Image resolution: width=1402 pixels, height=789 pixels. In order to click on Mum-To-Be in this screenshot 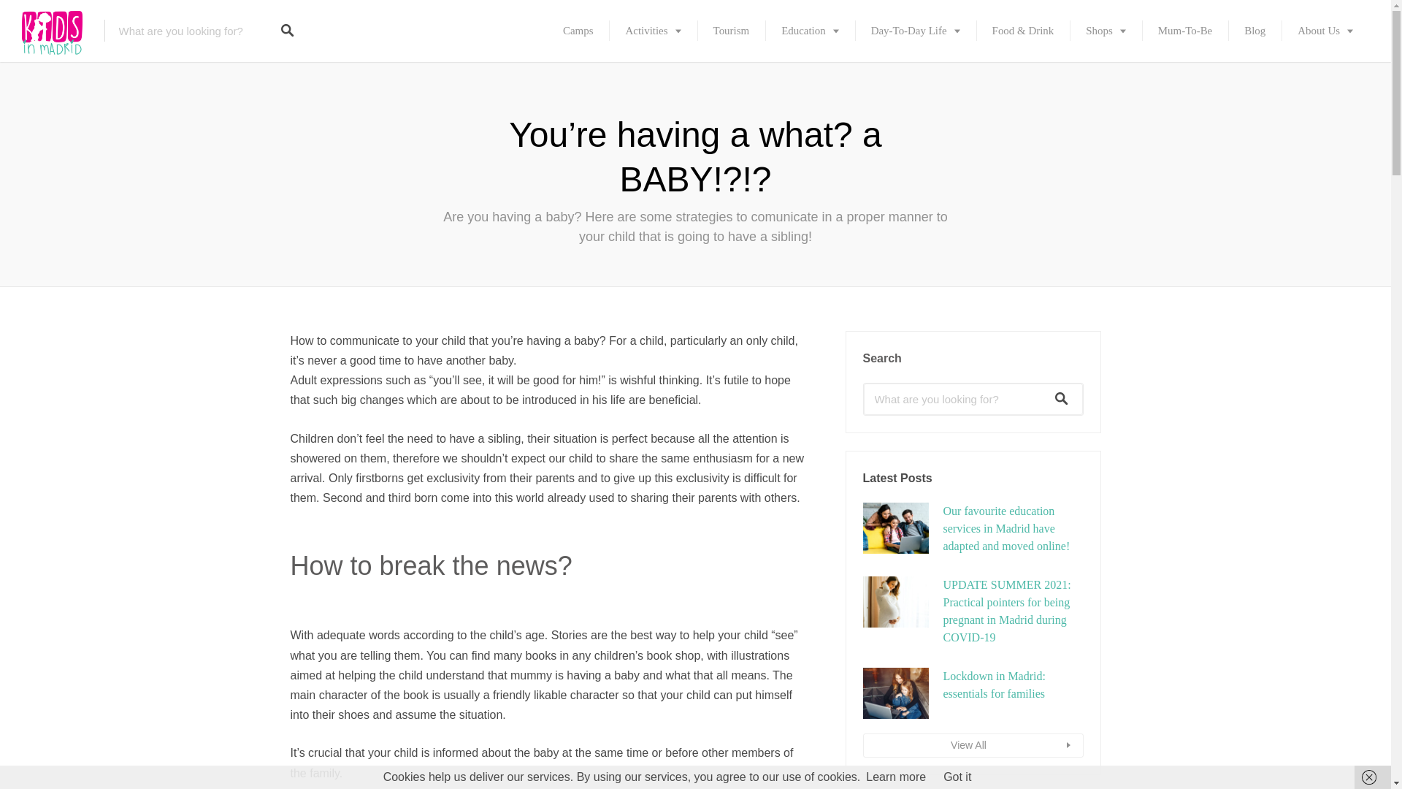, I will do `click(1184, 31)`.